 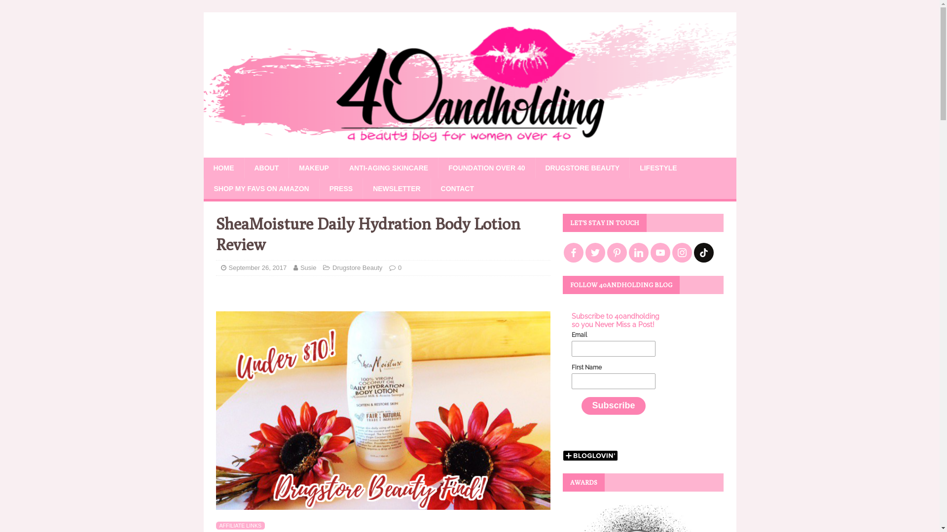 What do you see at coordinates (397, 189) in the screenshot?
I see `NEWSLETTER` at bounding box center [397, 189].